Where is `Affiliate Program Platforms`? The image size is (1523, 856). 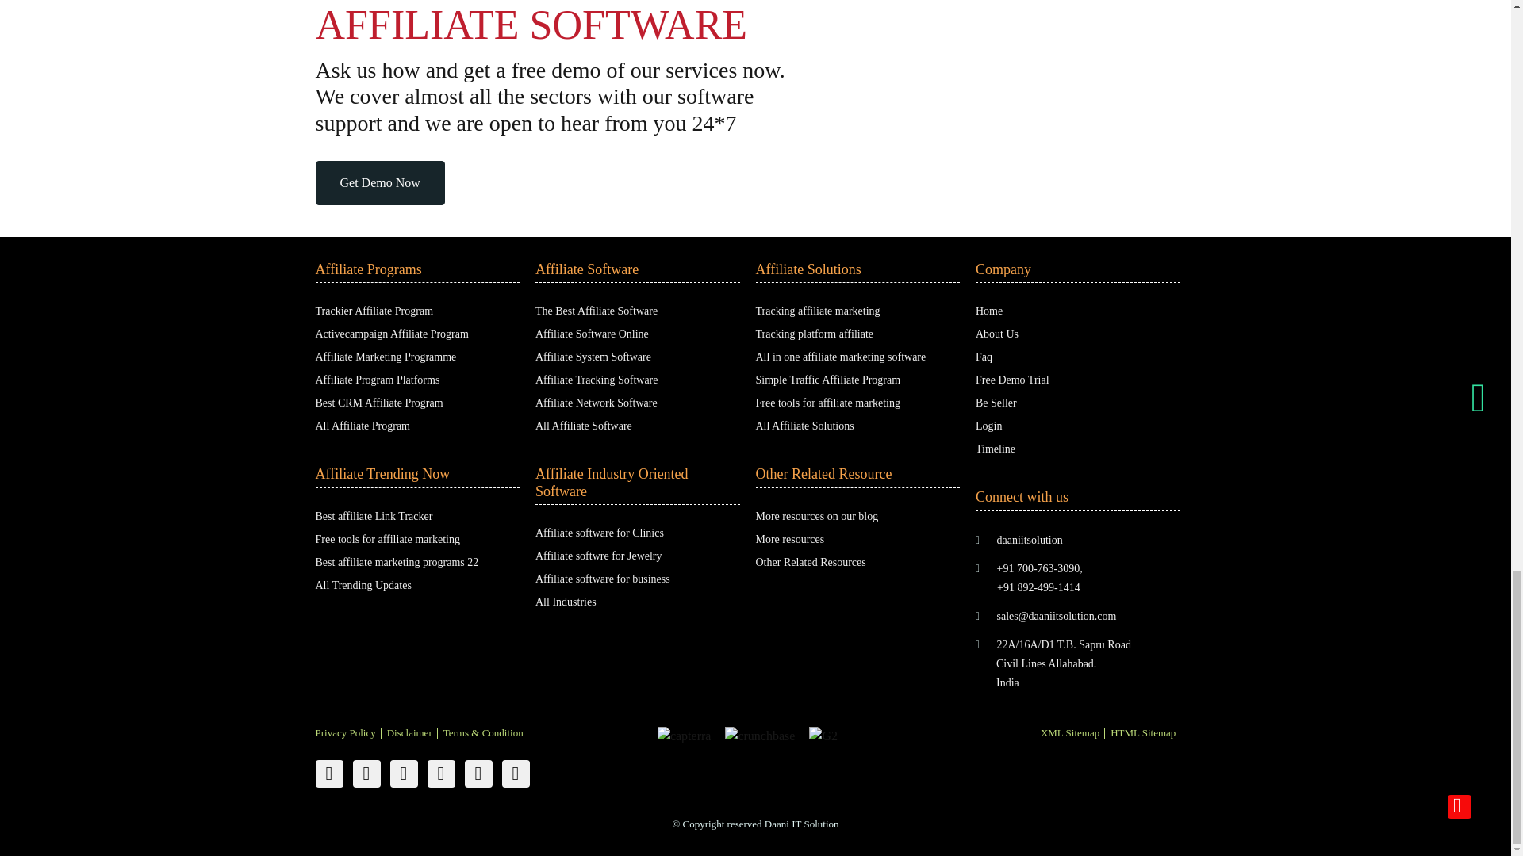
Affiliate Program Platforms is located at coordinates (378, 380).